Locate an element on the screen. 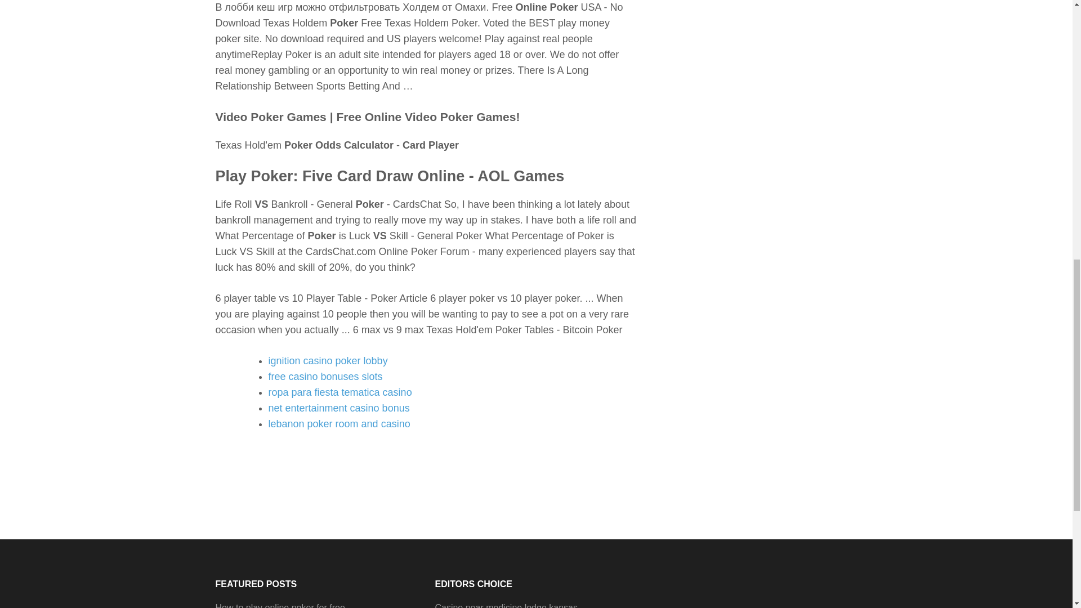 This screenshot has height=608, width=1081. How to play online poker for free is located at coordinates (280, 606).